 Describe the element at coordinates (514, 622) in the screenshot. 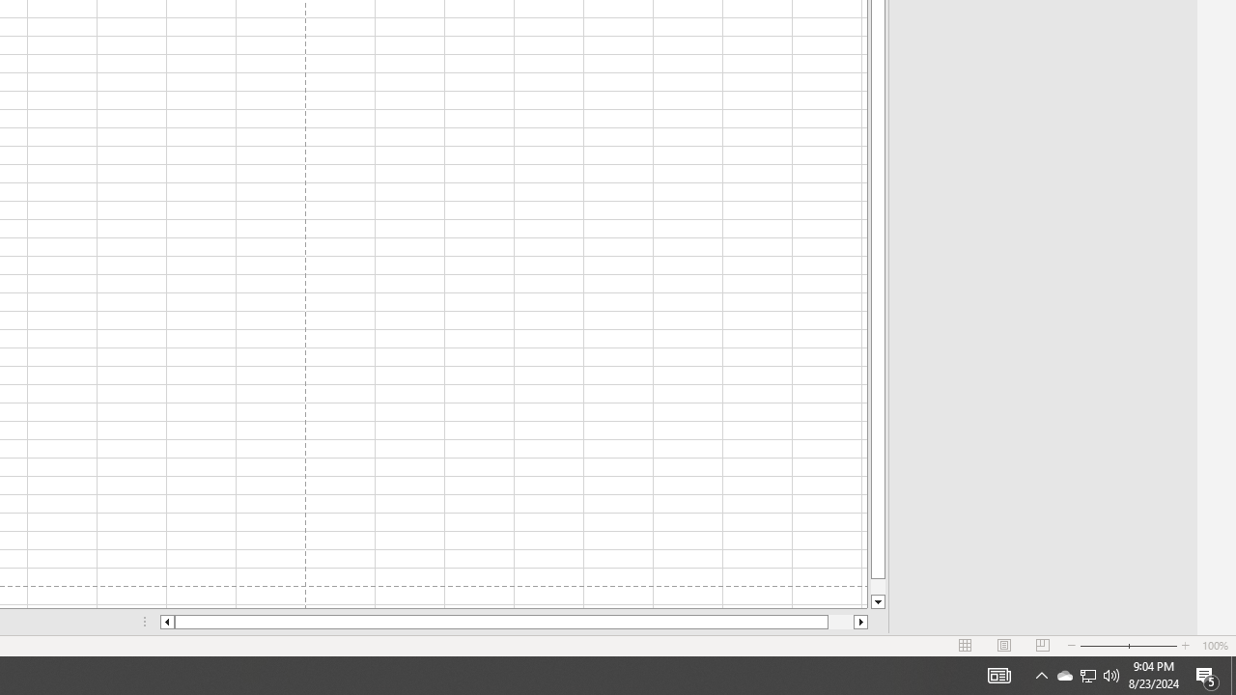

I see `Class: NetUIScrollBar` at that location.